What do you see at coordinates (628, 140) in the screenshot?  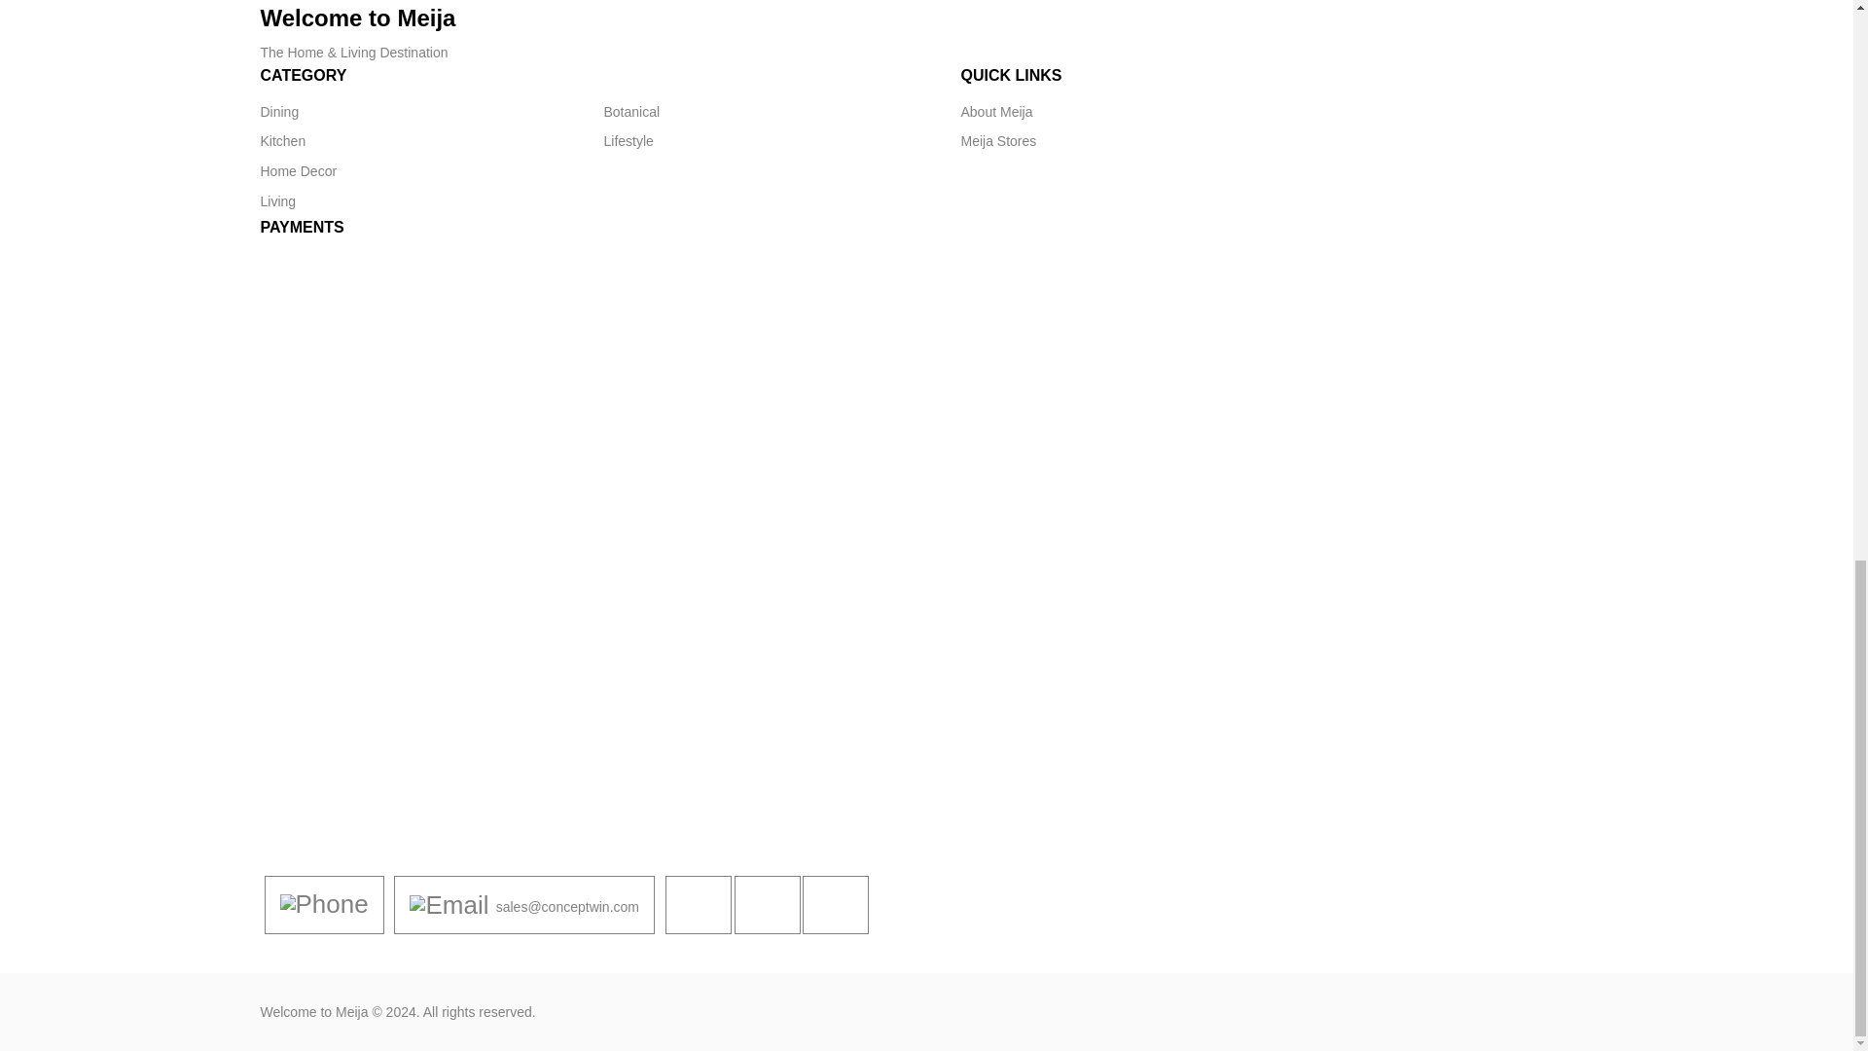 I see `Lifestyle` at bounding box center [628, 140].